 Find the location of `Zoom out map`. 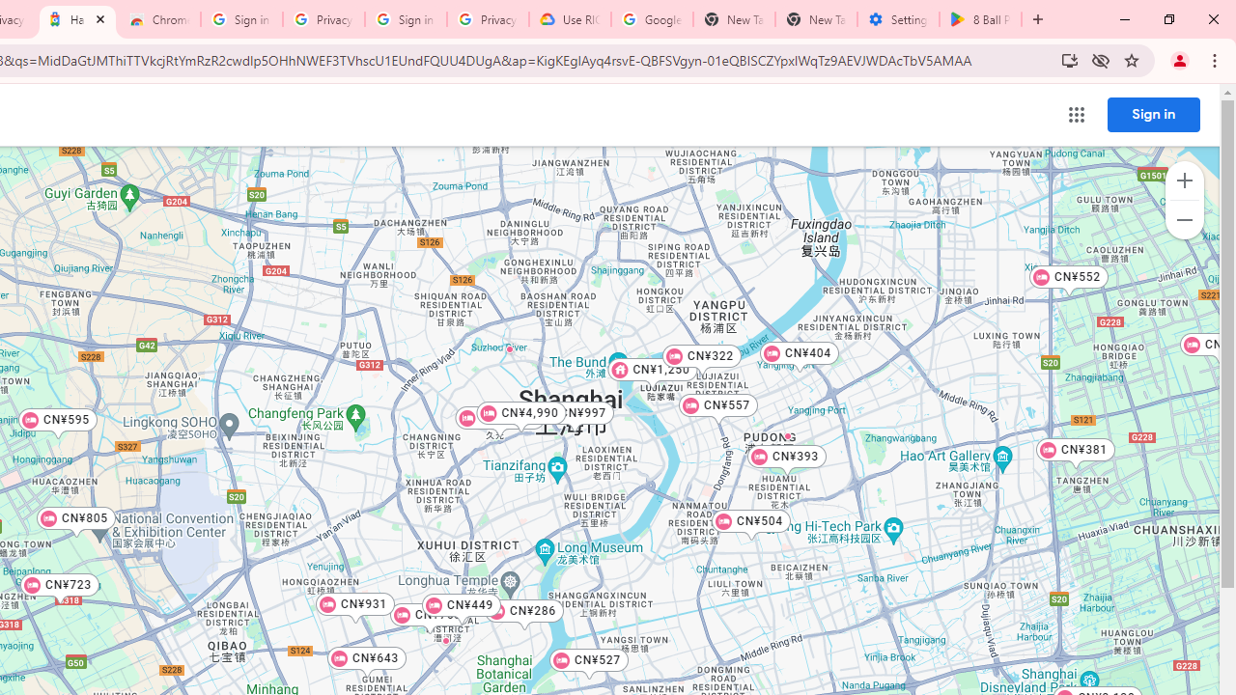

Zoom out map is located at coordinates (1184, 220).